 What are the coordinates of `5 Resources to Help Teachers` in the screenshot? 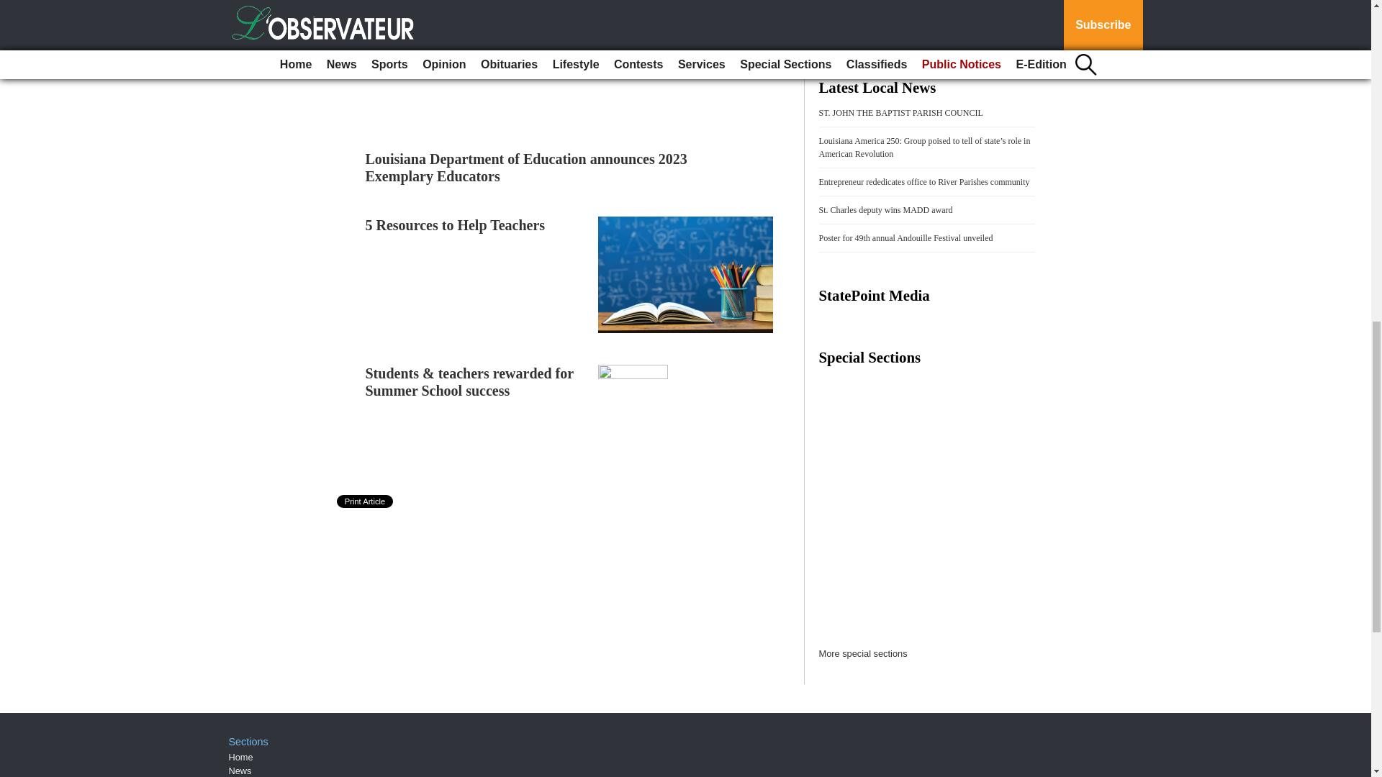 It's located at (456, 225).